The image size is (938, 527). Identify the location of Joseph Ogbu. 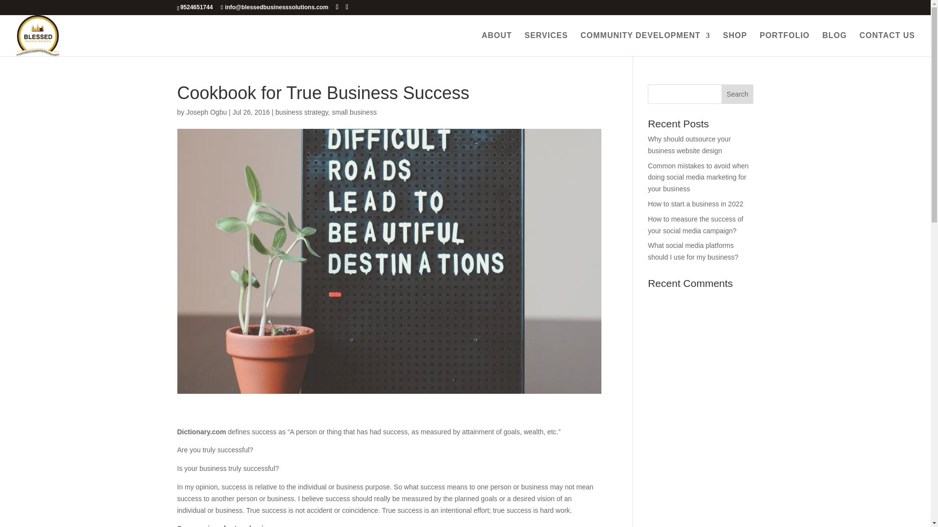
(206, 112).